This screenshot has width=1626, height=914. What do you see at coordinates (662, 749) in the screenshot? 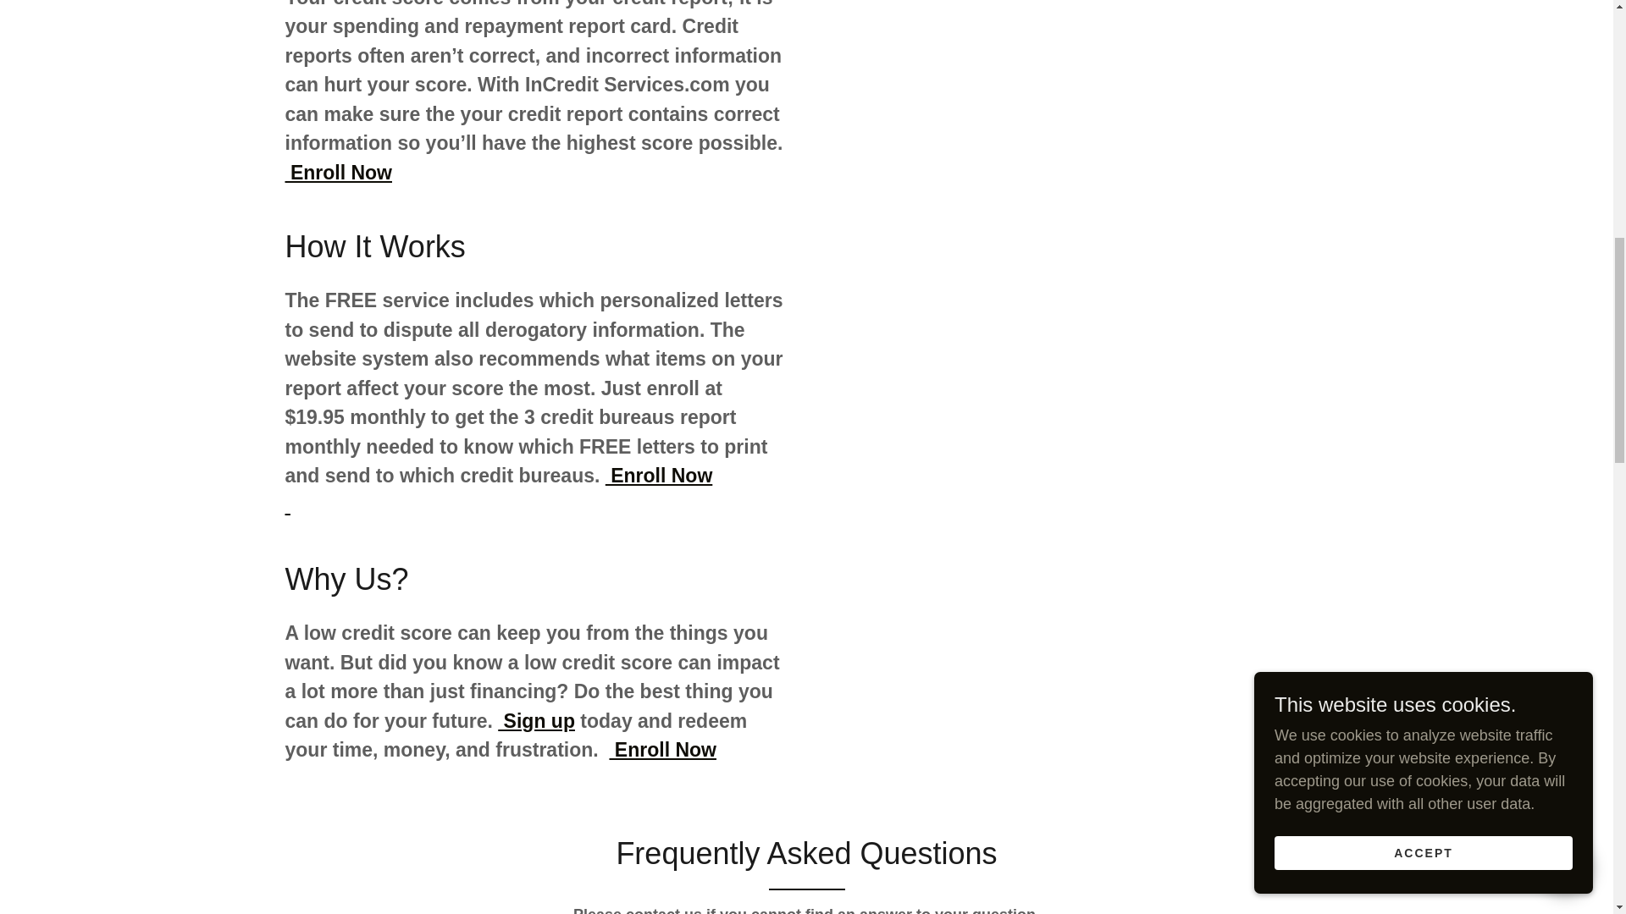
I see ` Enroll Now` at bounding box center [662, 749].